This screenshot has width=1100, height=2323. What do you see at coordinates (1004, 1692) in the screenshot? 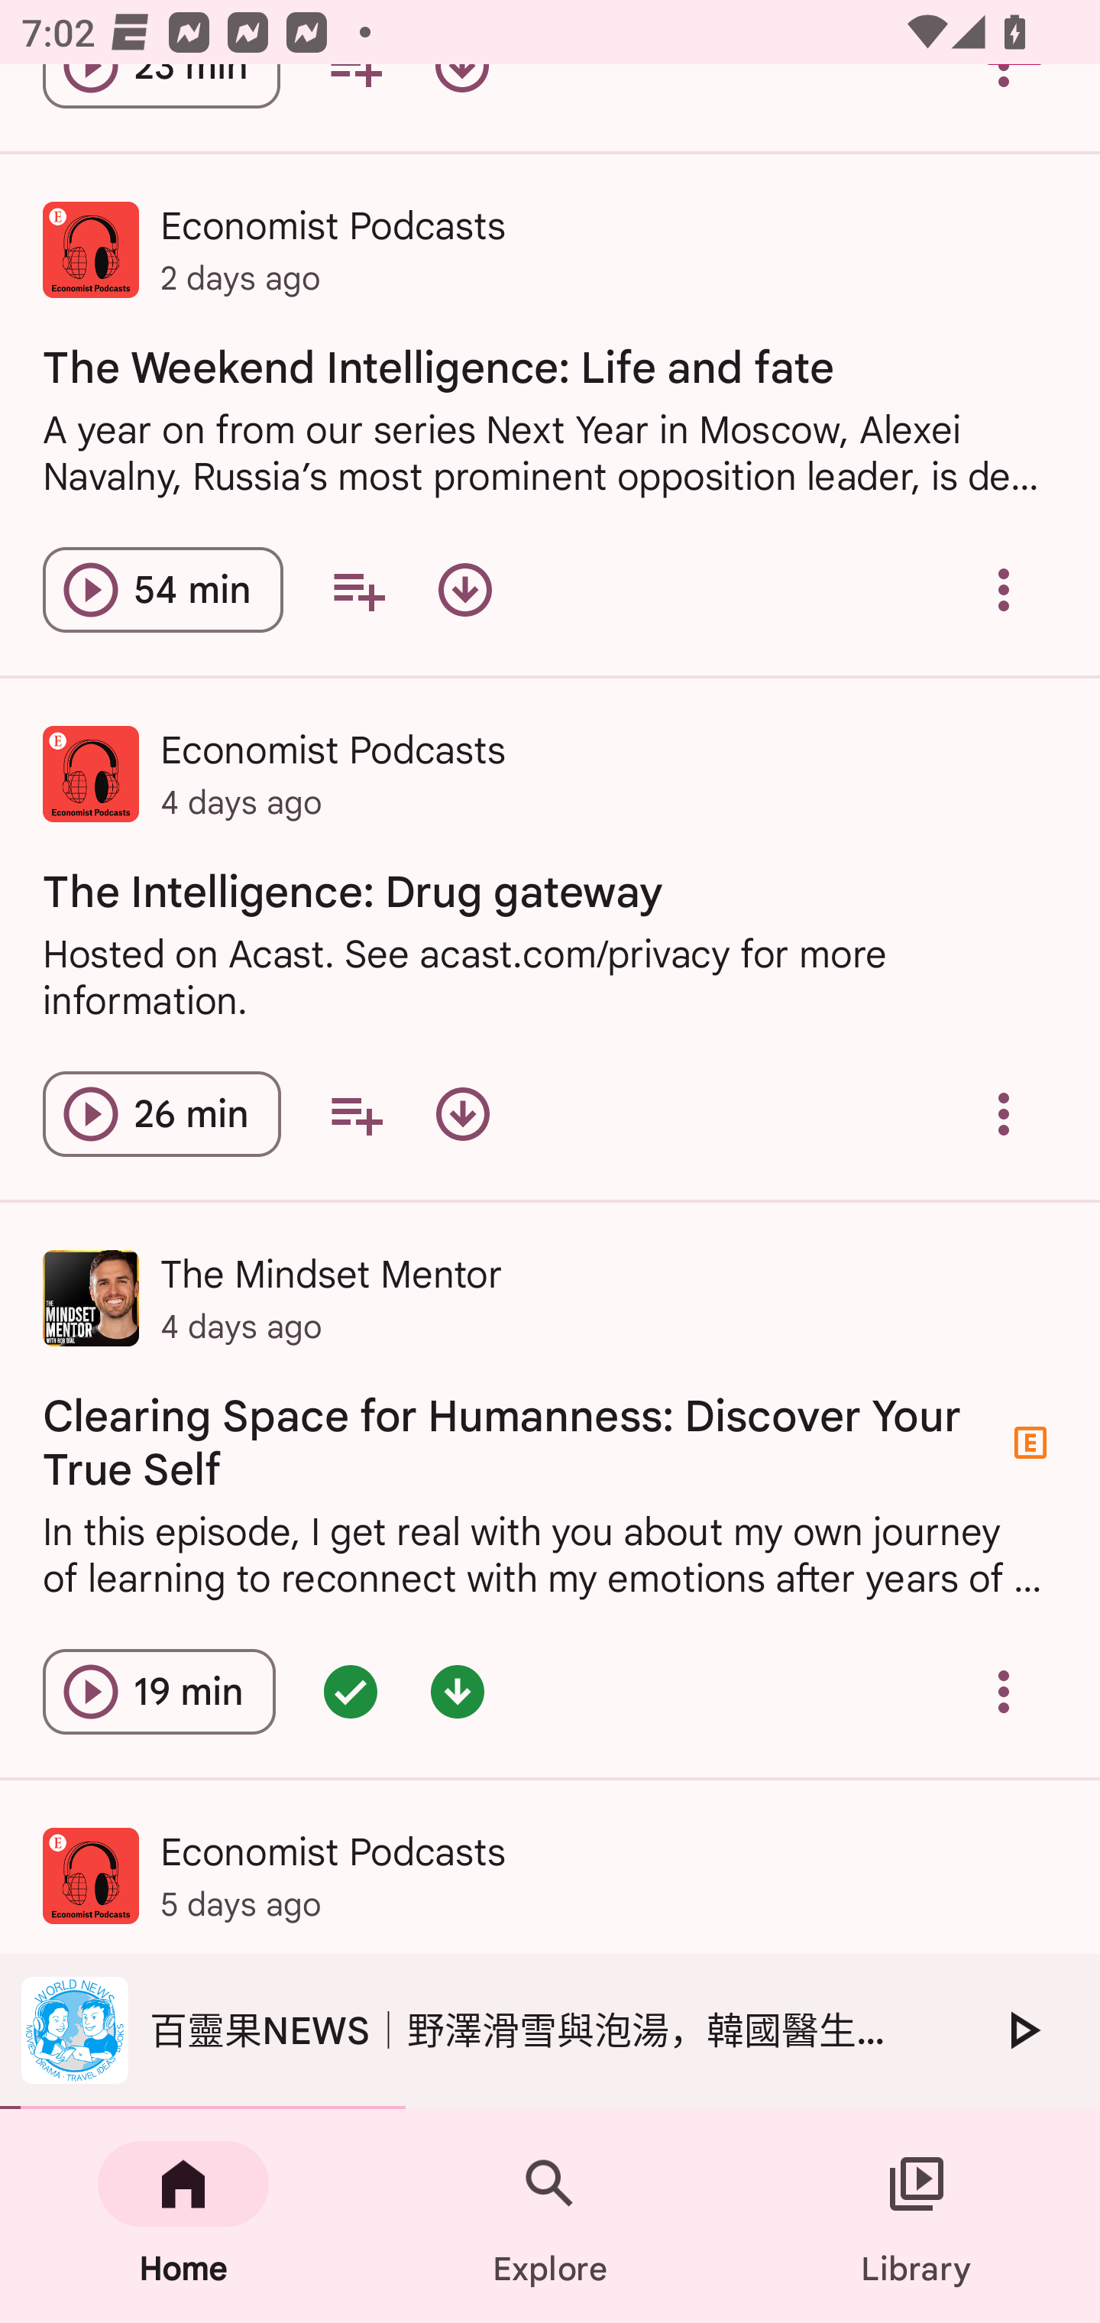
I see `Overflow menu` at bounding box center [1004, 1692].